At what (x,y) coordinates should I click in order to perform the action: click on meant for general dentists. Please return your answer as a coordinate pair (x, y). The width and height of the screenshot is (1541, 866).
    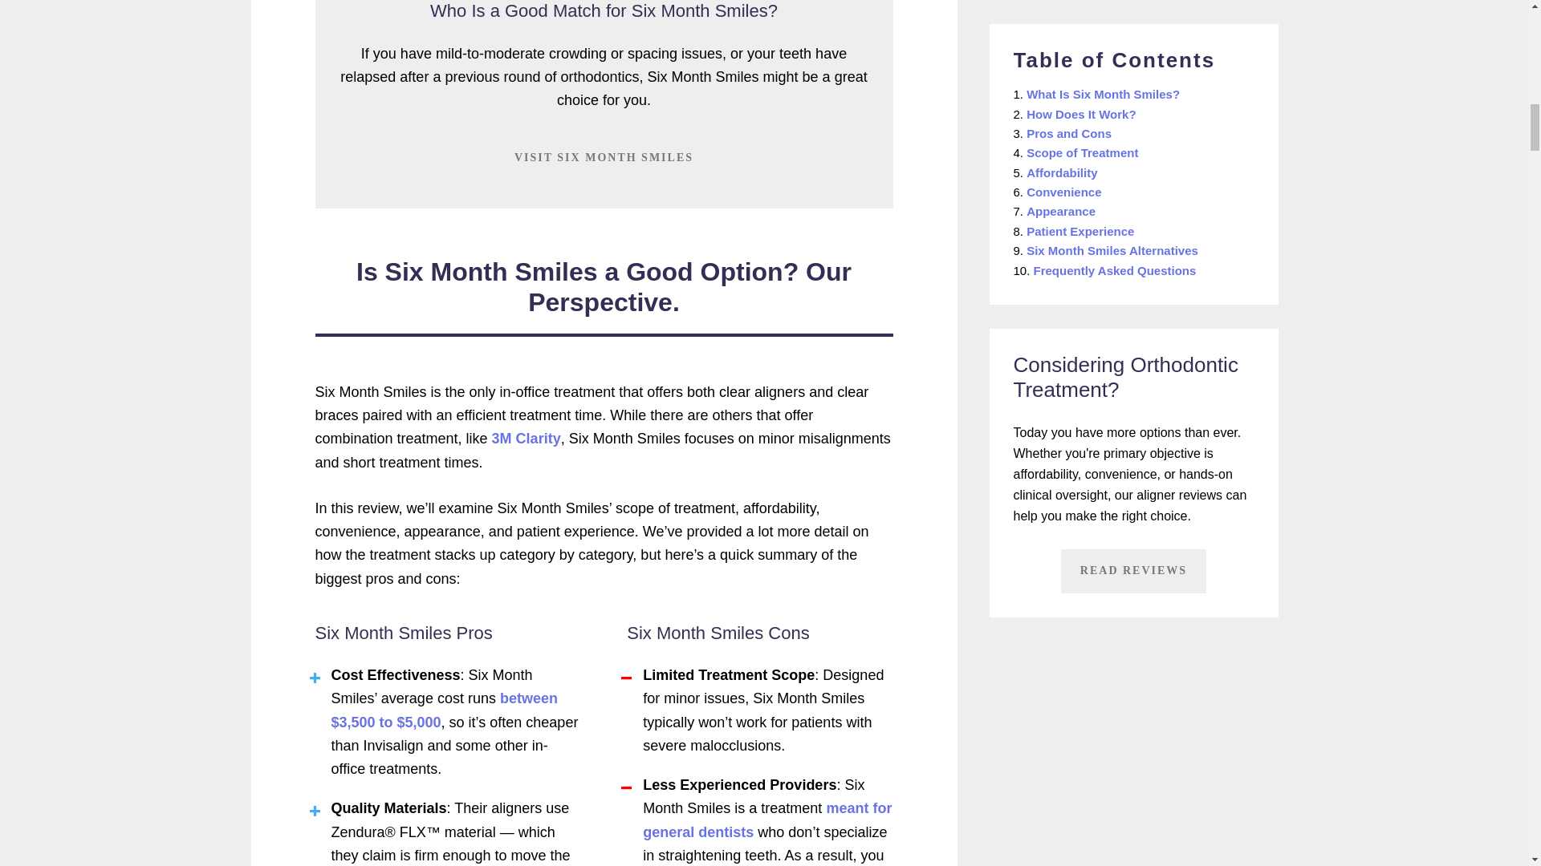
    Looking at the image, I should click on (767, 819).